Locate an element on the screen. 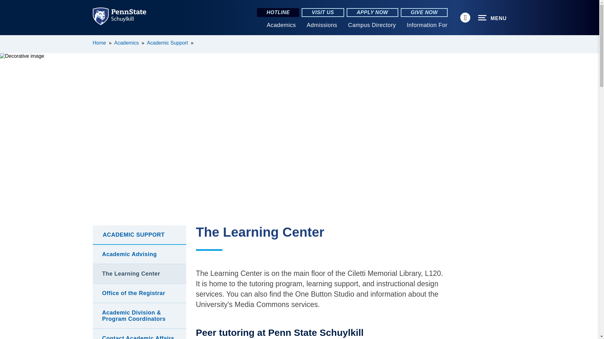 The height and width of the screenshot is (339, 604). VISIT US is located at coordinates (323, 13).